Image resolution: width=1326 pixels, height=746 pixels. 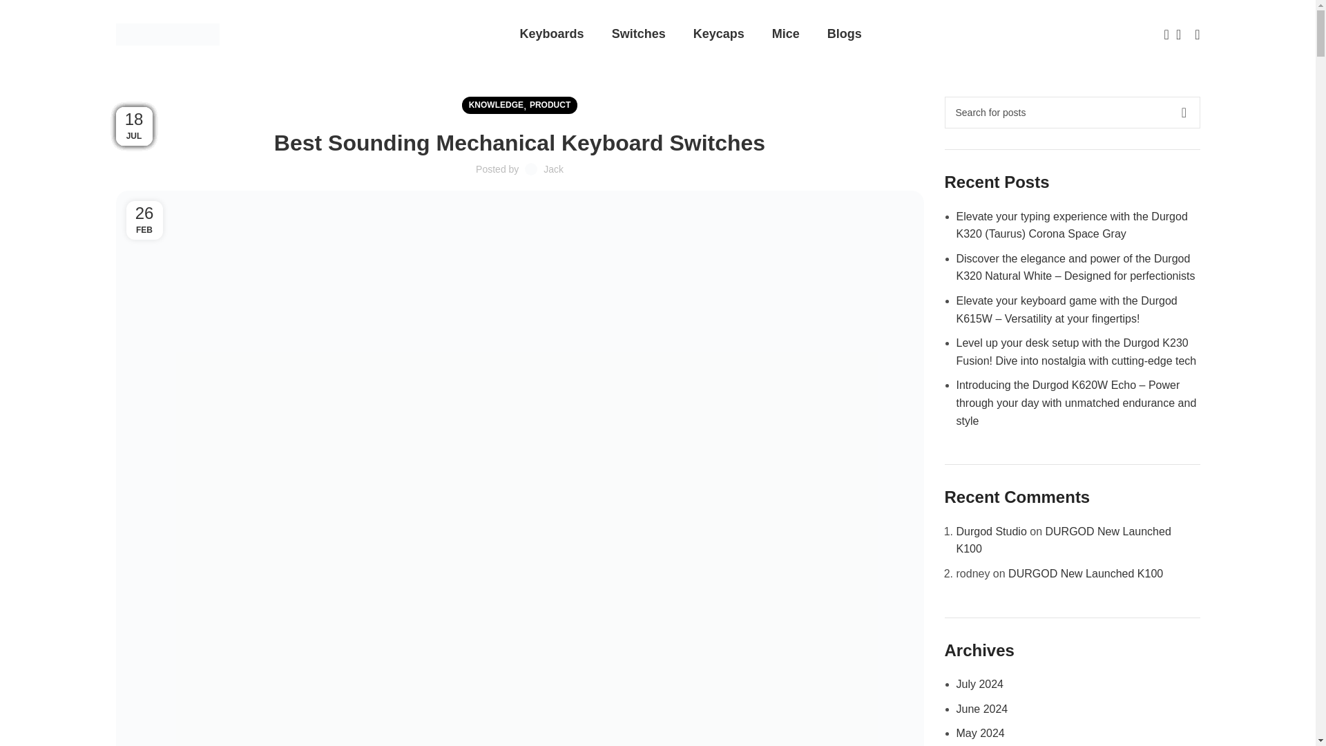 I want to click on Search for posts, so click(x=1072, y=112).